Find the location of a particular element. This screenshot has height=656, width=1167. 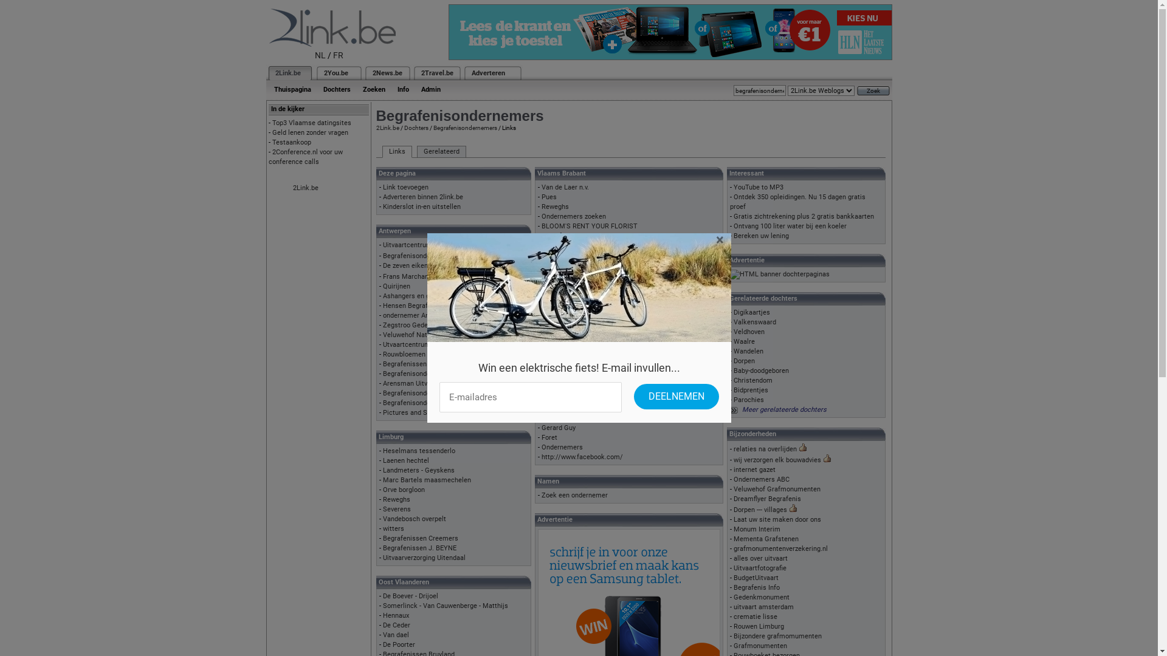

Bereken uw lening is located at coordinates (761, 236).